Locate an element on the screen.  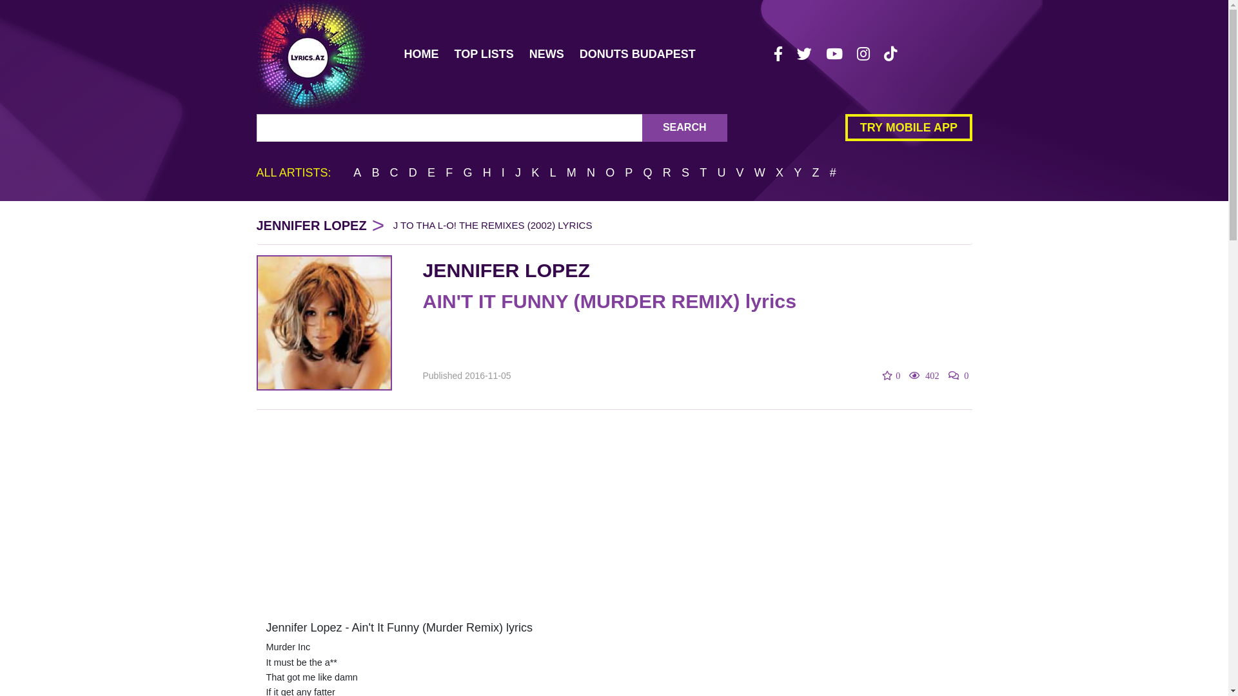
X is located at coordinates (780, 173).